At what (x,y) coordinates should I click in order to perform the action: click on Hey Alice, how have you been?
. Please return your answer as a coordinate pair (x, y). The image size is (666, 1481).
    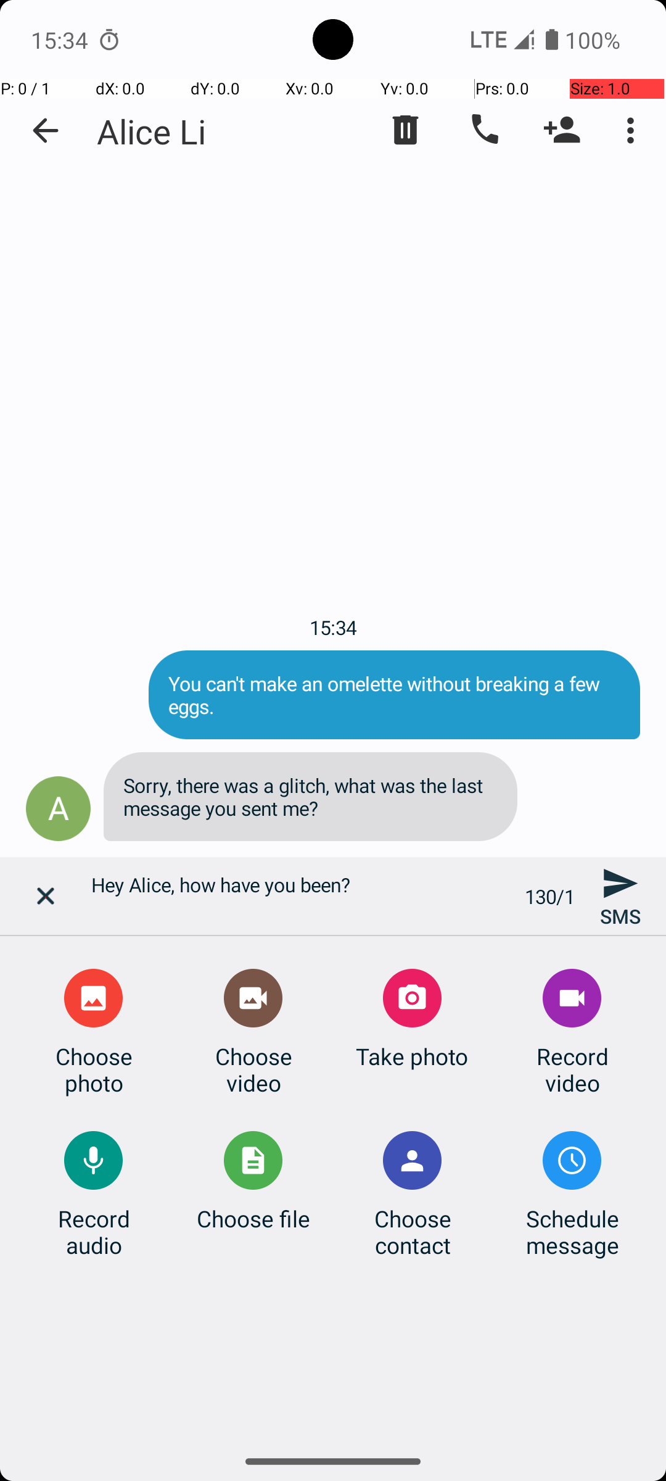
    Looking at the image, I should click on (301, 896).